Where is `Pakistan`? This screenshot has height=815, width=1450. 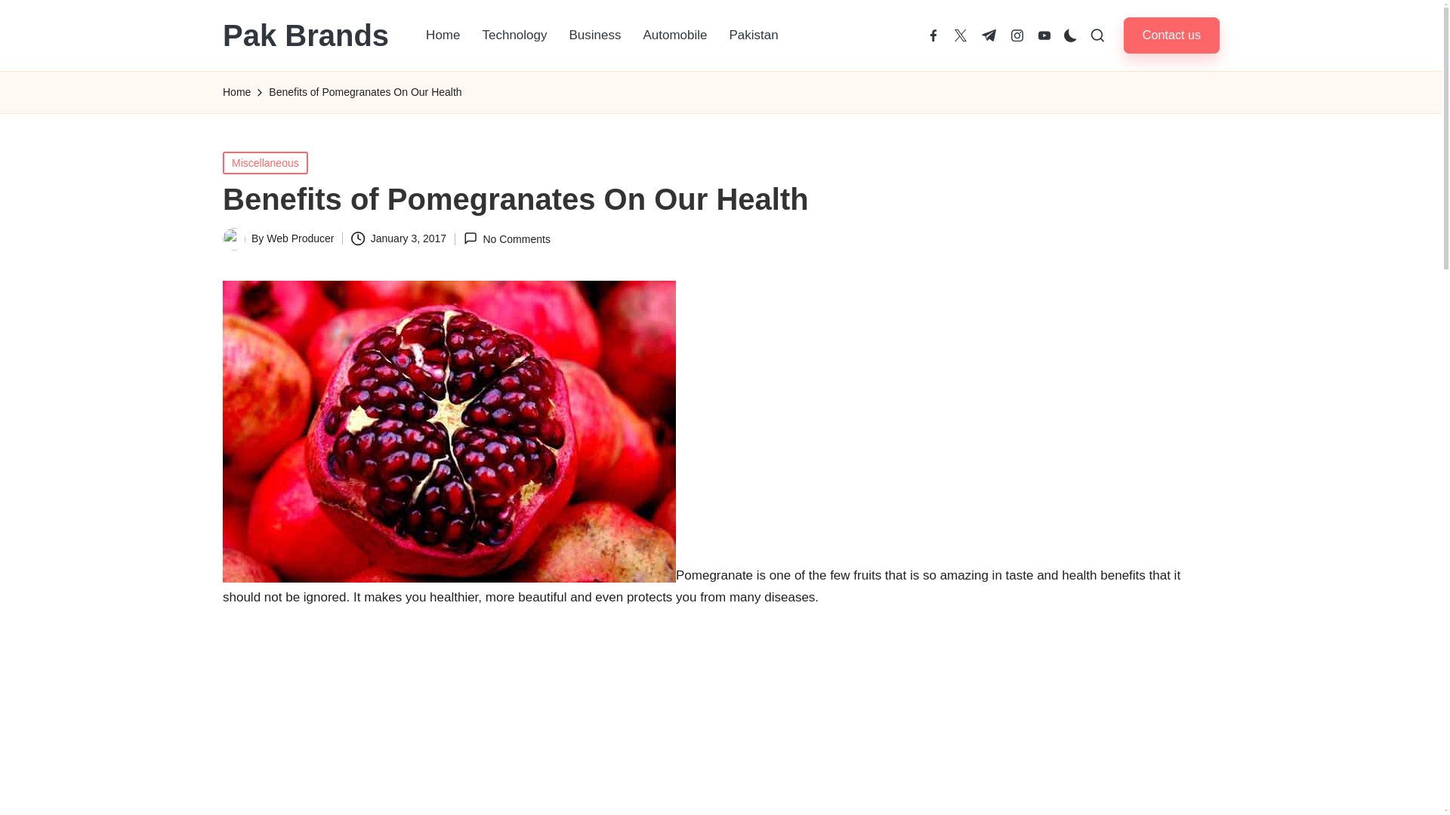
Pakistan is located at coordinates (754, 35).